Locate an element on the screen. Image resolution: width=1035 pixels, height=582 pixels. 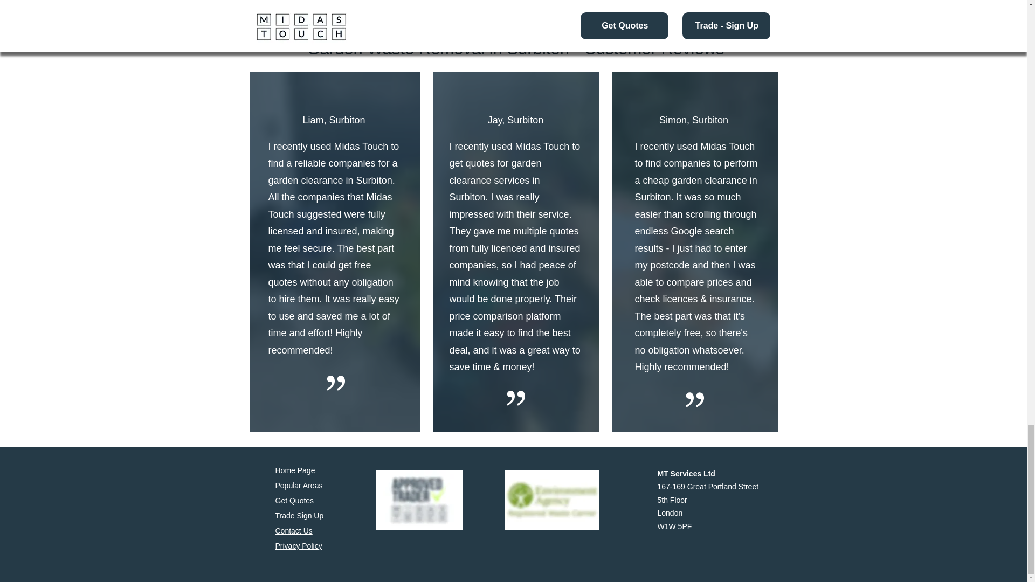
Become an Approved Trader Today! is located at coordinates (419, 500).